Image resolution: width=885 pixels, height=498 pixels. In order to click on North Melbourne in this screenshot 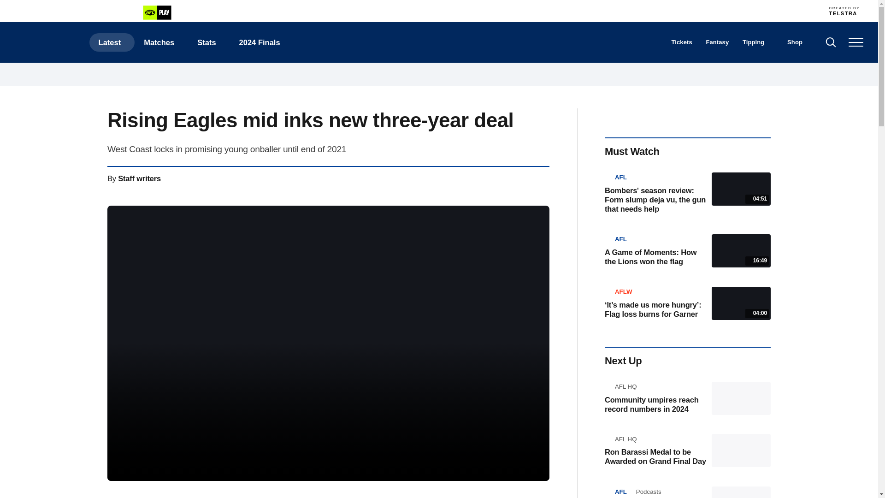, I will do `click(549, 11)`.